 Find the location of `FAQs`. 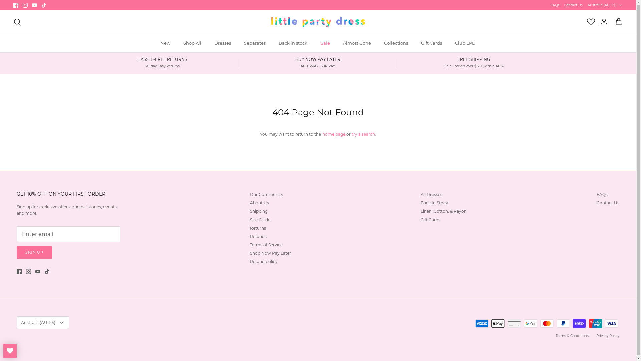

FAQs is located at coordinates (602, 195).